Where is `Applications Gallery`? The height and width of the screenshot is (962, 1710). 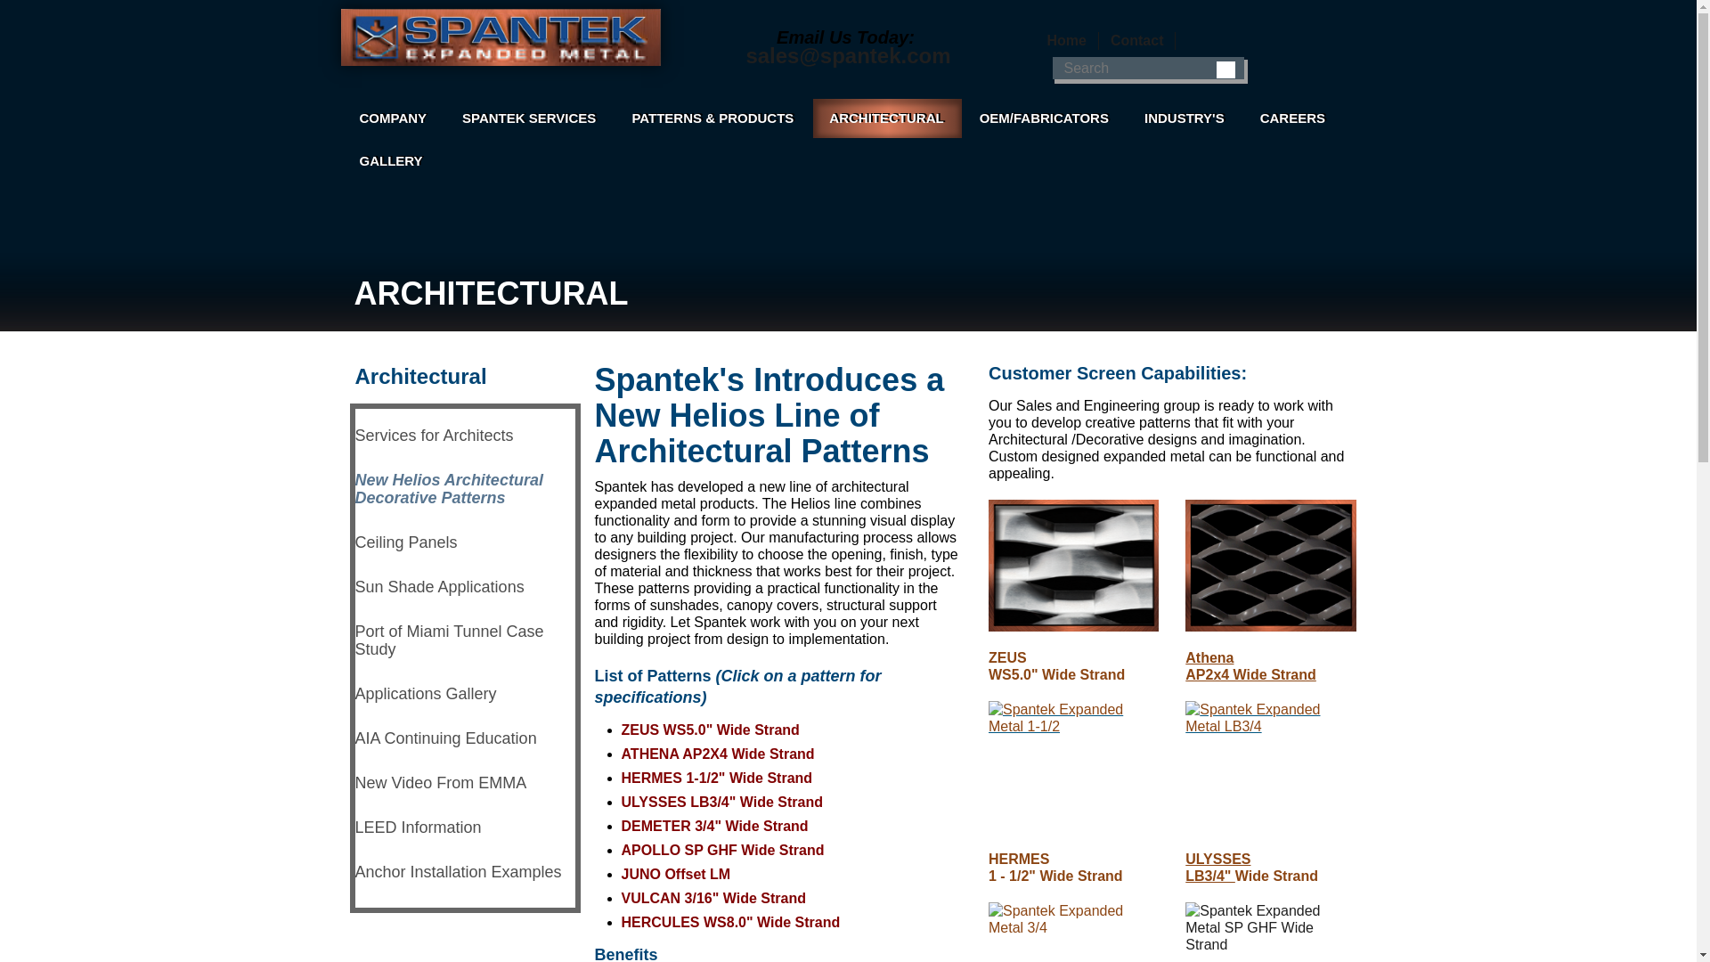 Applications Gallery is located at coordinates (464, 693).